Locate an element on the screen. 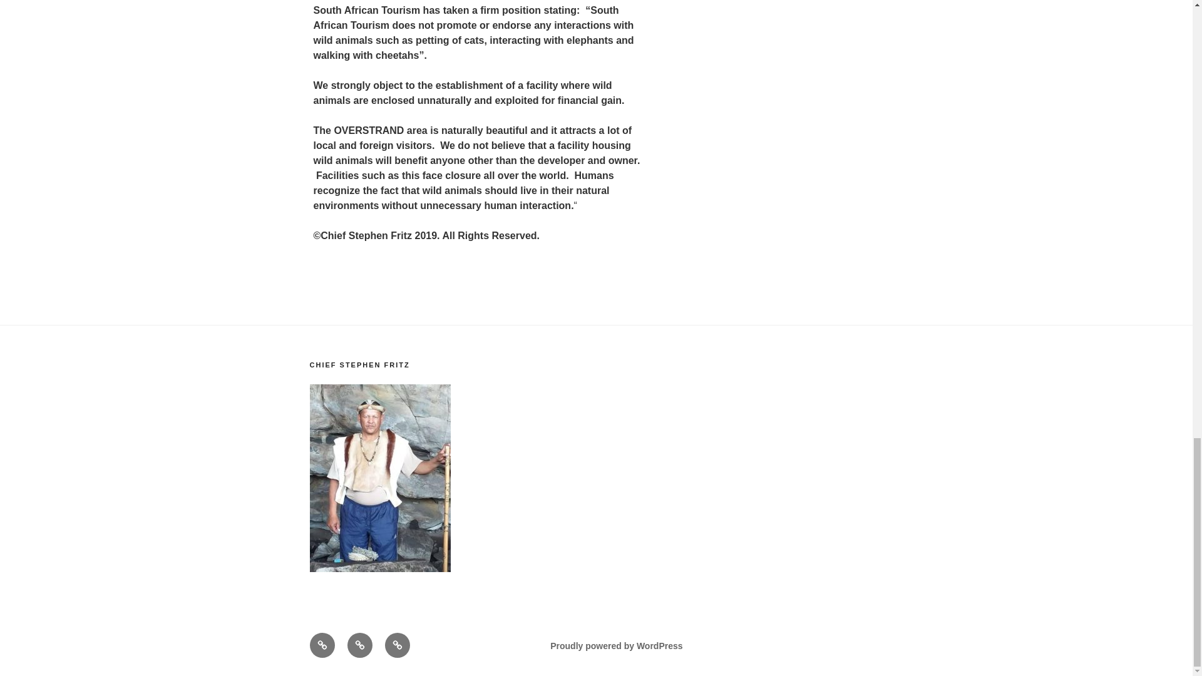 This screenshot has width=1202, height=676. Contact is located at coordinates (397, 645).